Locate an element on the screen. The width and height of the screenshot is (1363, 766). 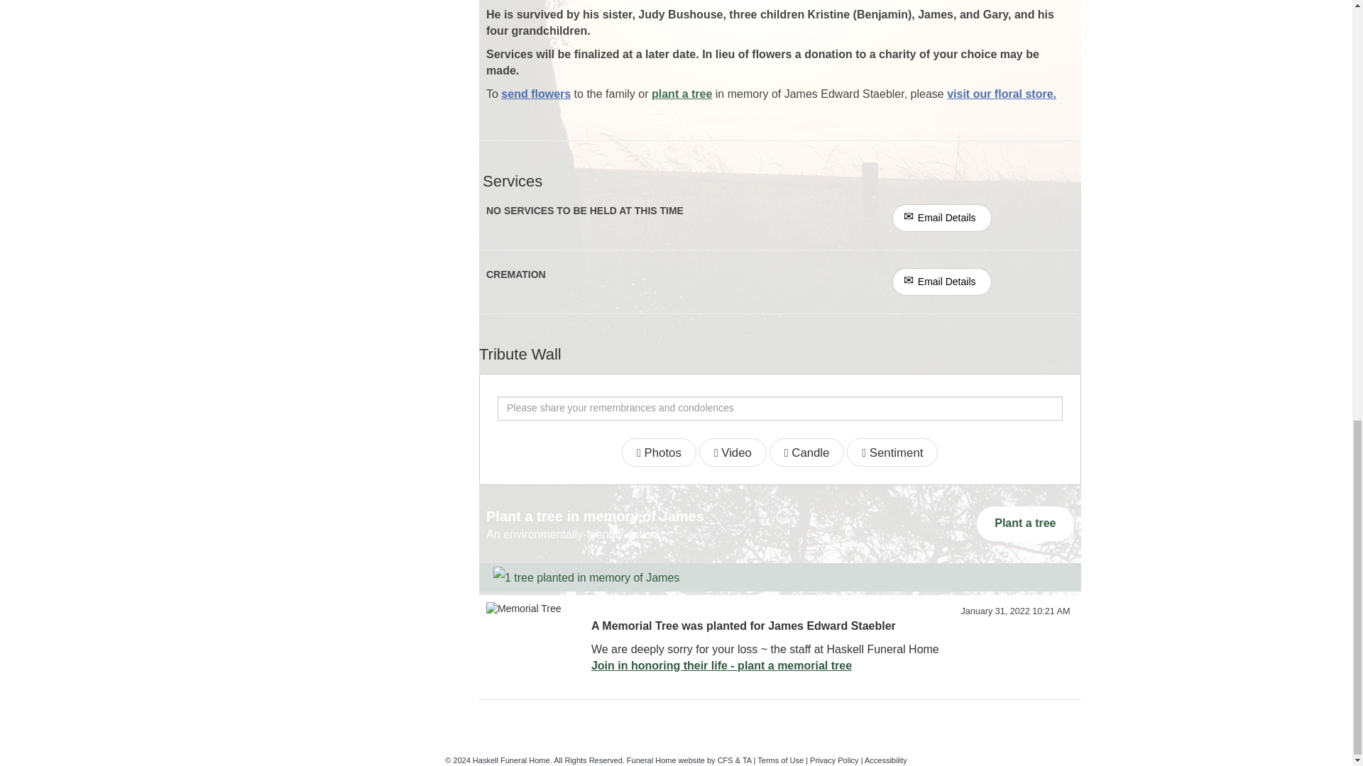
Email Details is located at coordinates (942, 218).